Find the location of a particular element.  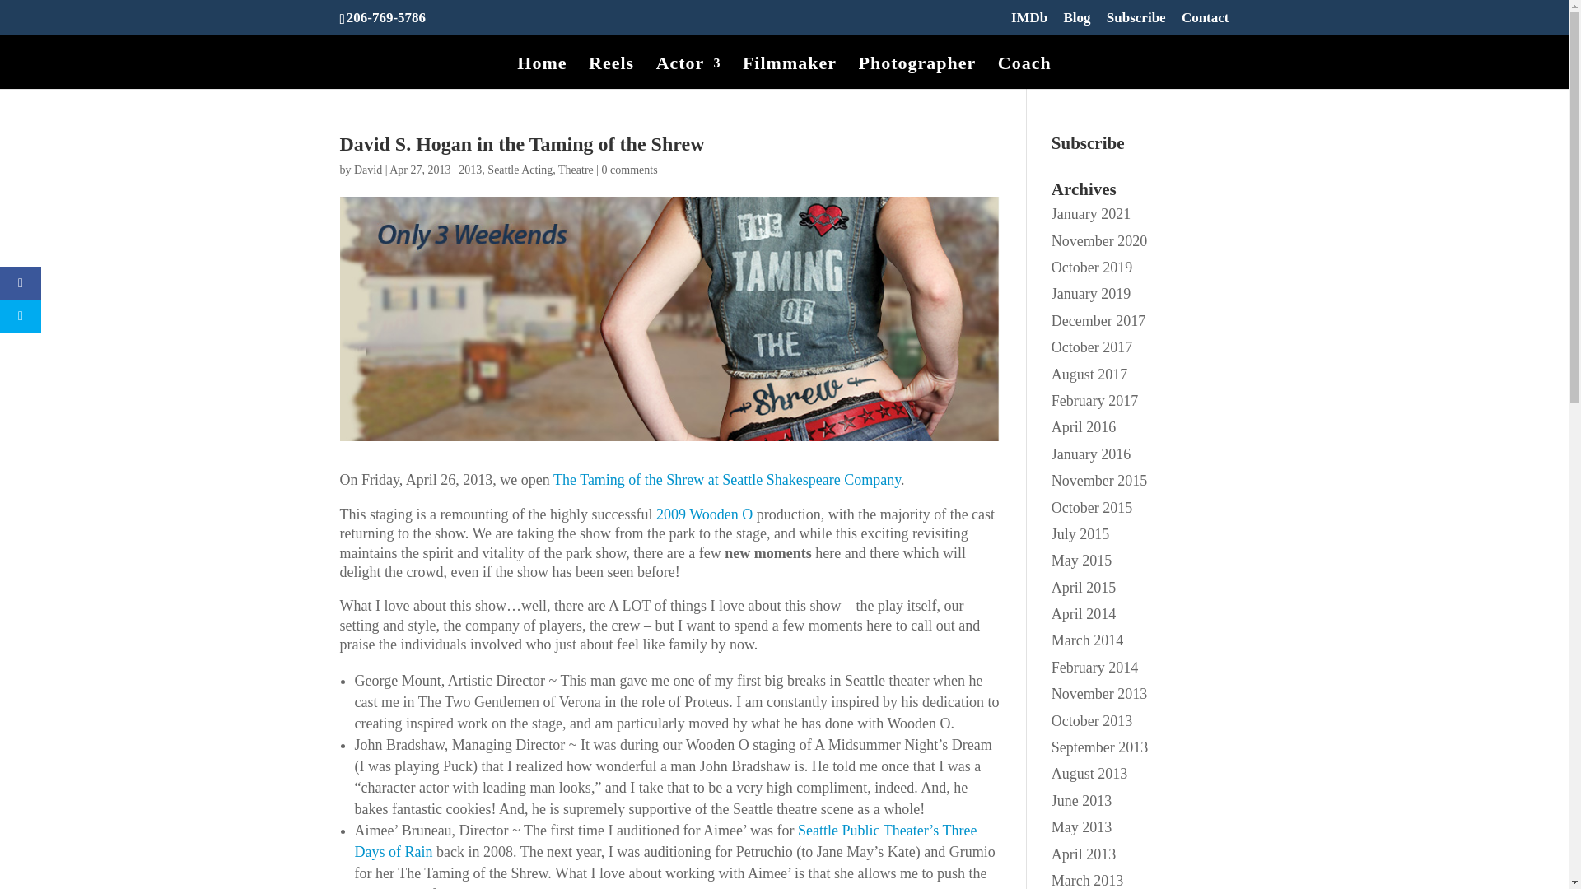

Blog is located at coordinates (1077, 23).